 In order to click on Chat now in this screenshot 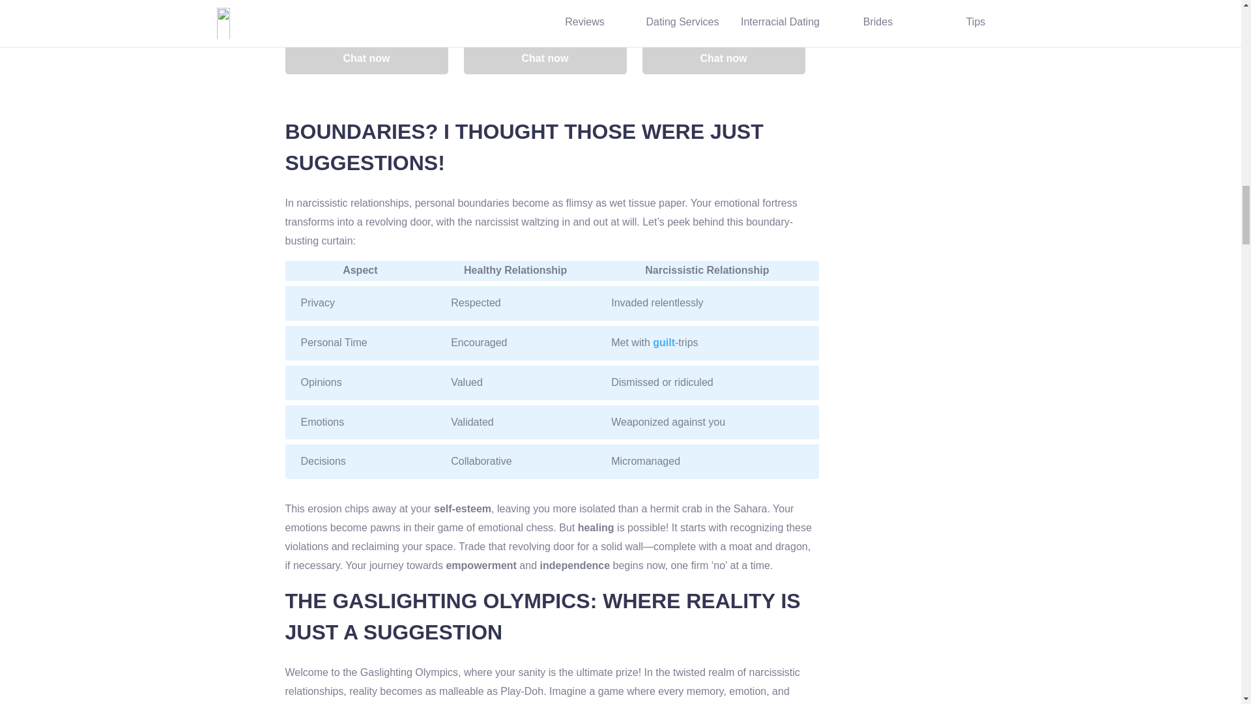, I will do `click(366, 59)`.